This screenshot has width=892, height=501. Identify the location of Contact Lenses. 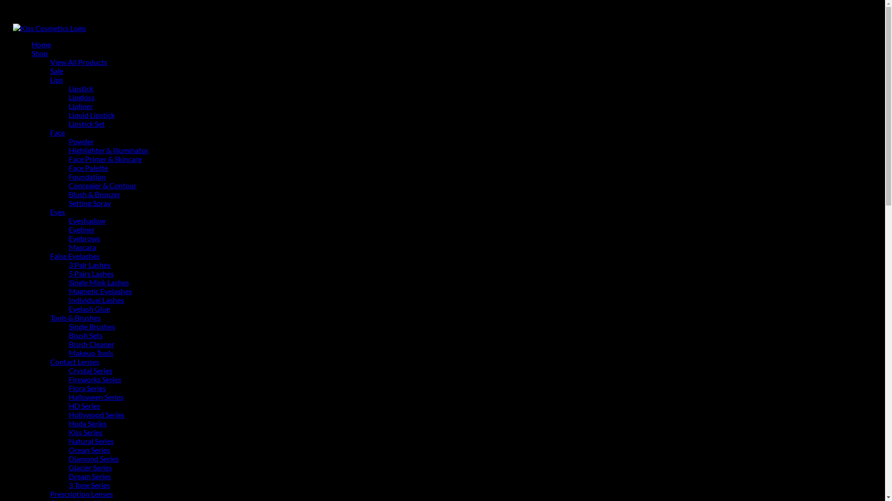
(75, 361).